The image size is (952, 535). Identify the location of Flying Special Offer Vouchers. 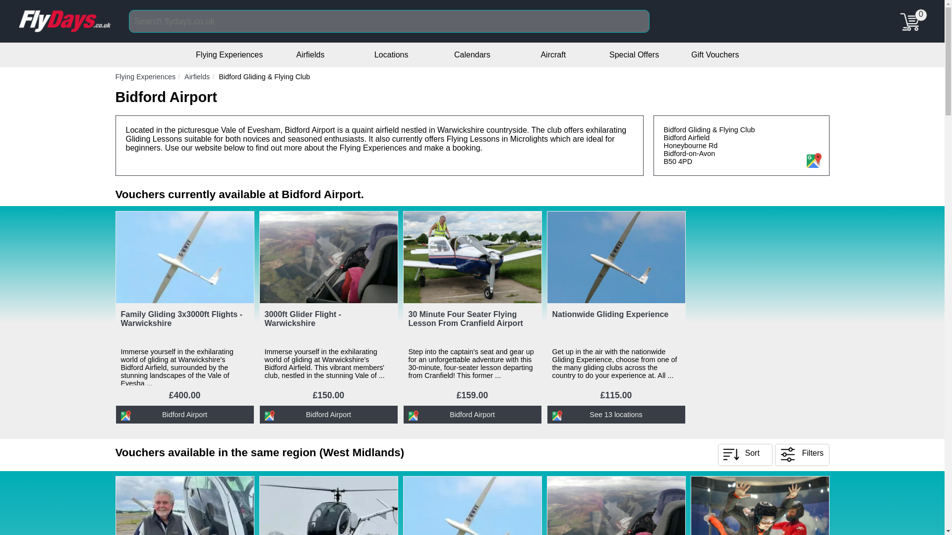
(634, 54).